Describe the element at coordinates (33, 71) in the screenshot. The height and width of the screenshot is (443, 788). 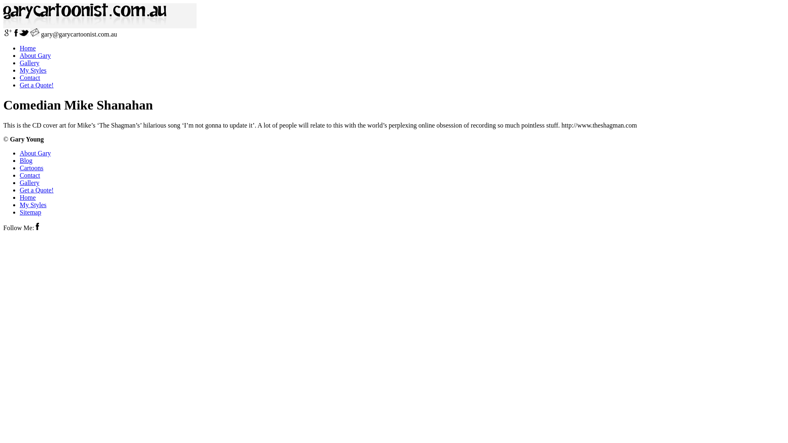
I see `My Styles` at that location.